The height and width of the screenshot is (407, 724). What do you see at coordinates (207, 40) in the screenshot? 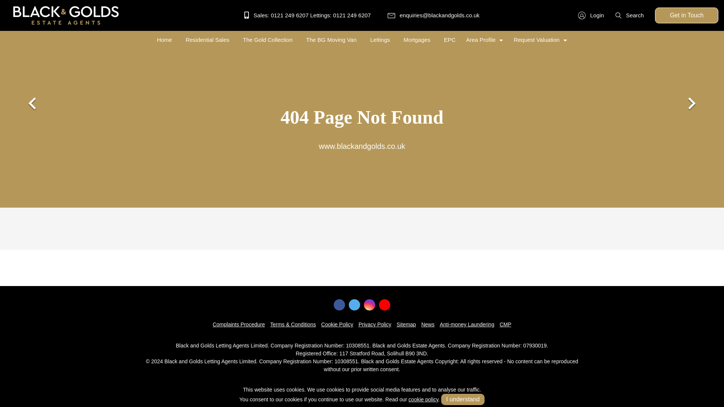
I see `Residential Sales` at bounding box center [207, 40].